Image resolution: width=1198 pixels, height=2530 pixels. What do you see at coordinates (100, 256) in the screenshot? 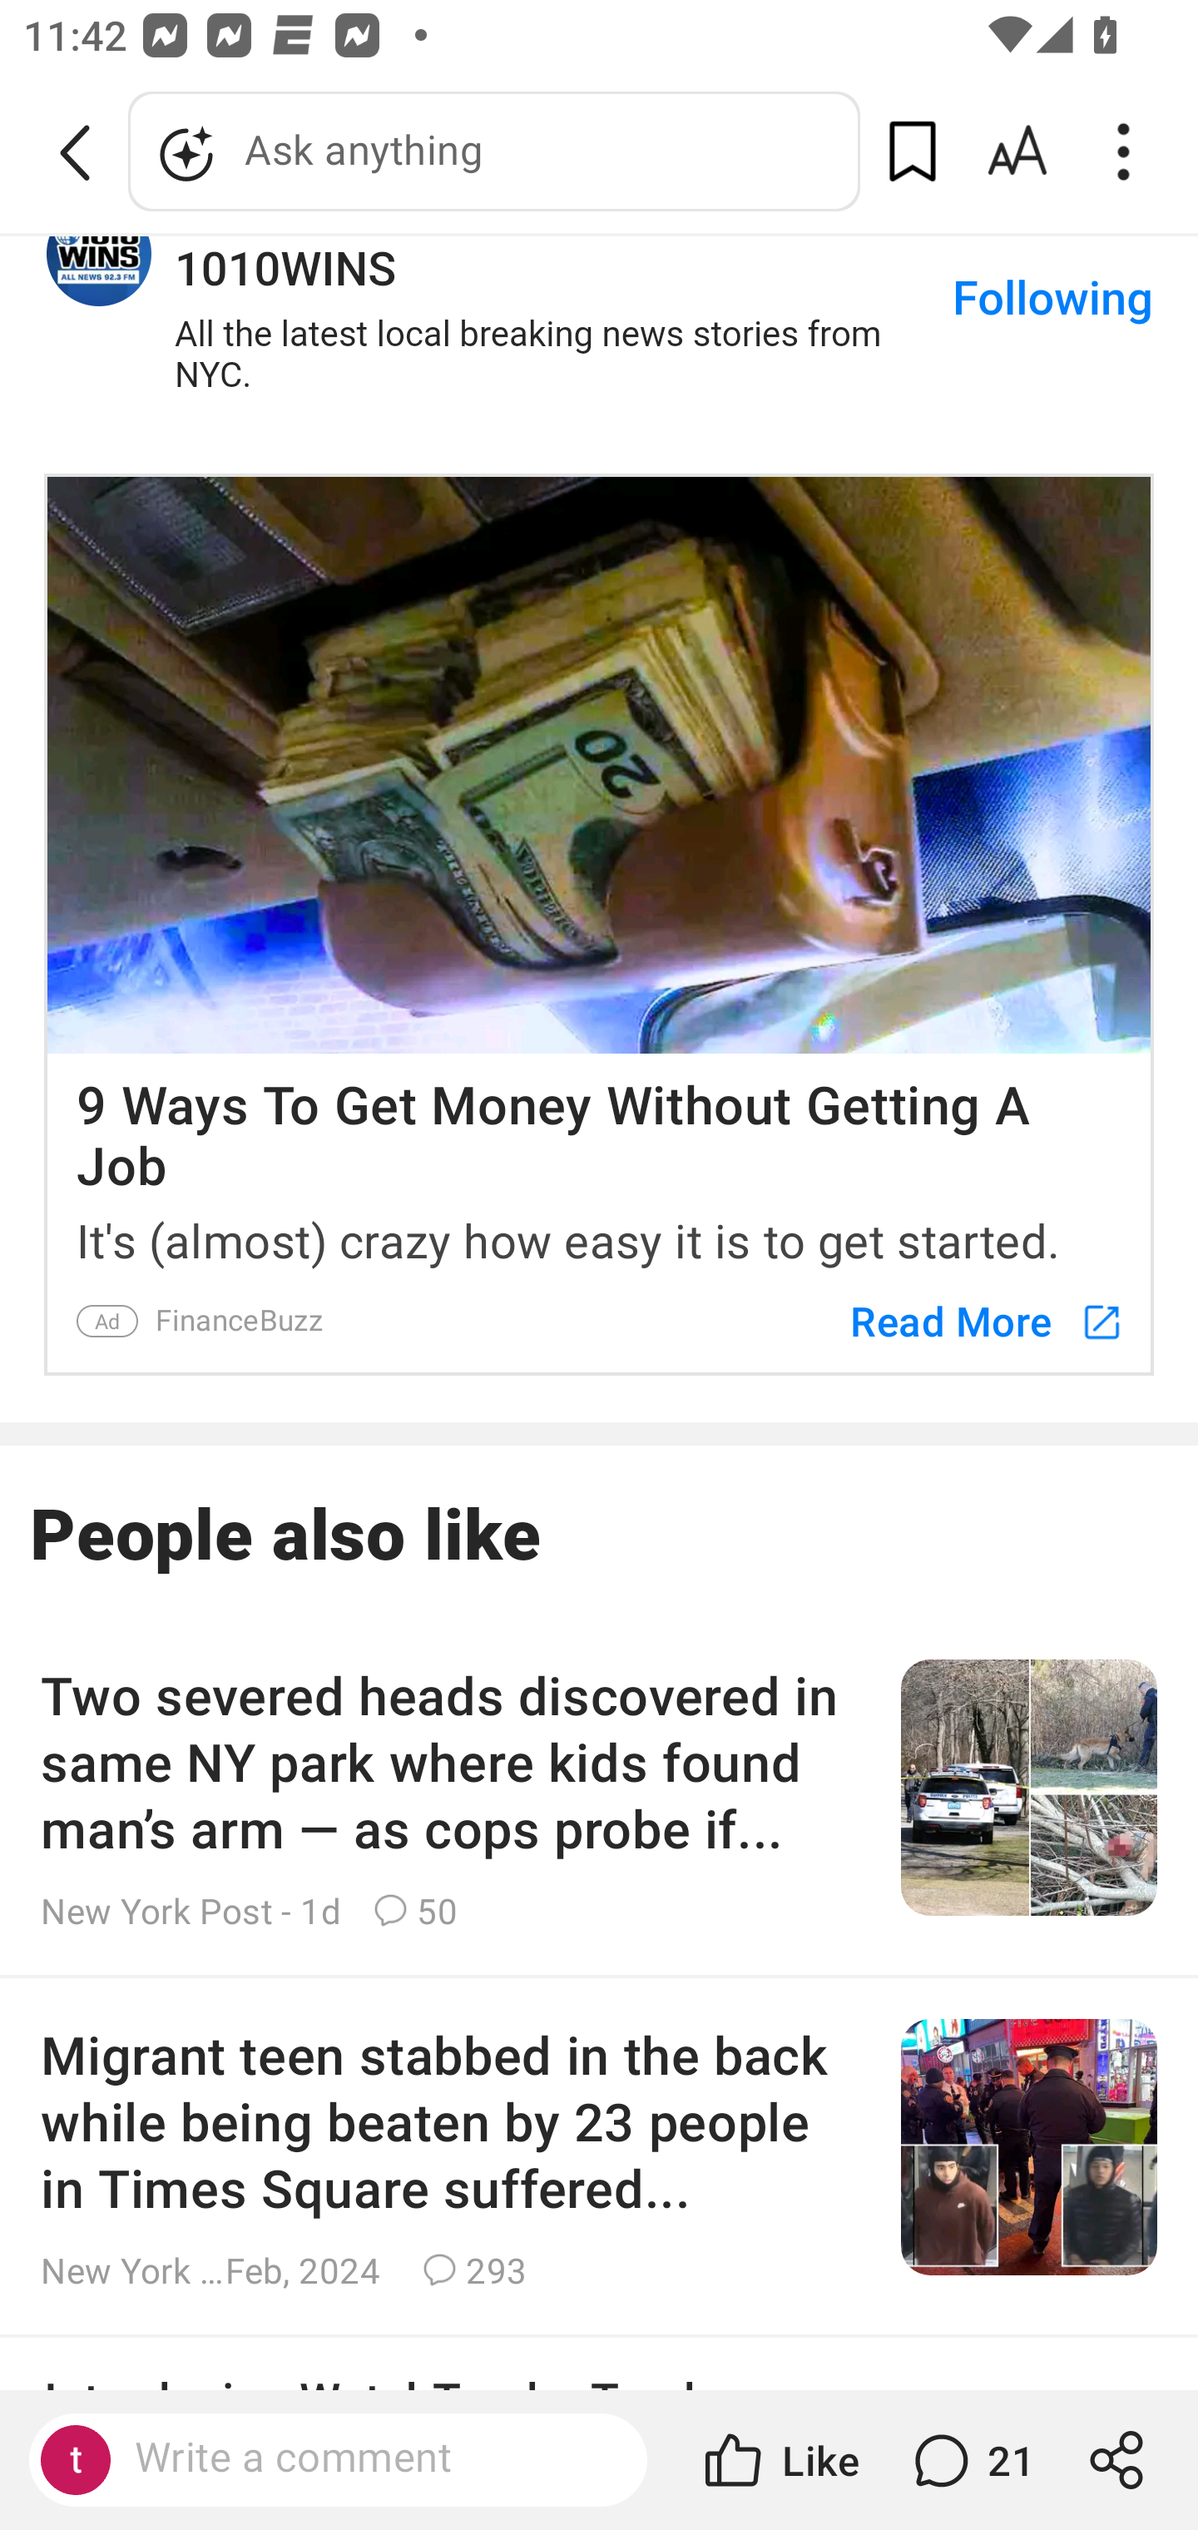
I see `1010WINS` at bounding box center [100, 256].